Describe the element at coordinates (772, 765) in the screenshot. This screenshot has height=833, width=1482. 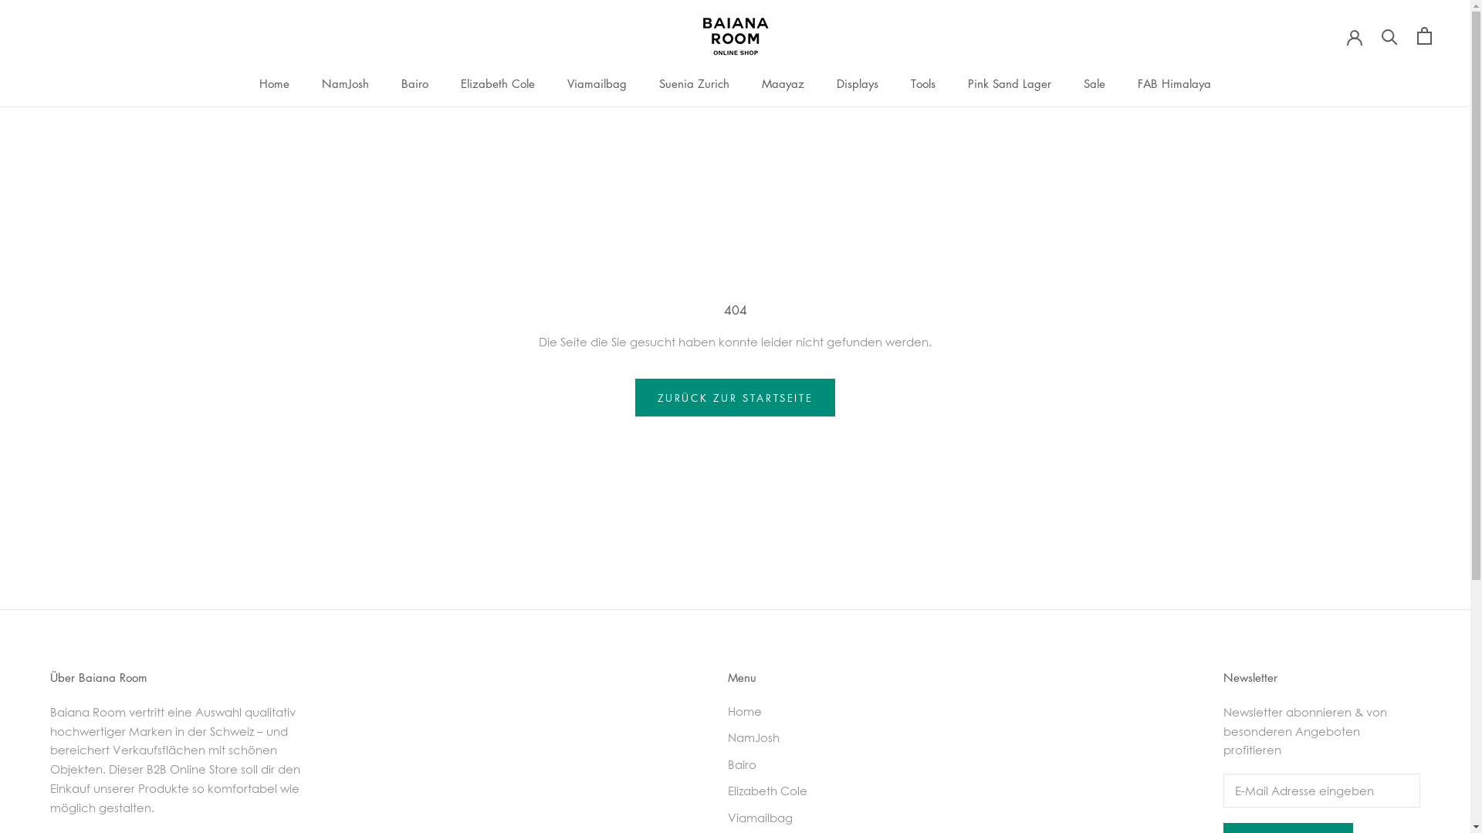
I see `Bairo` at that location.